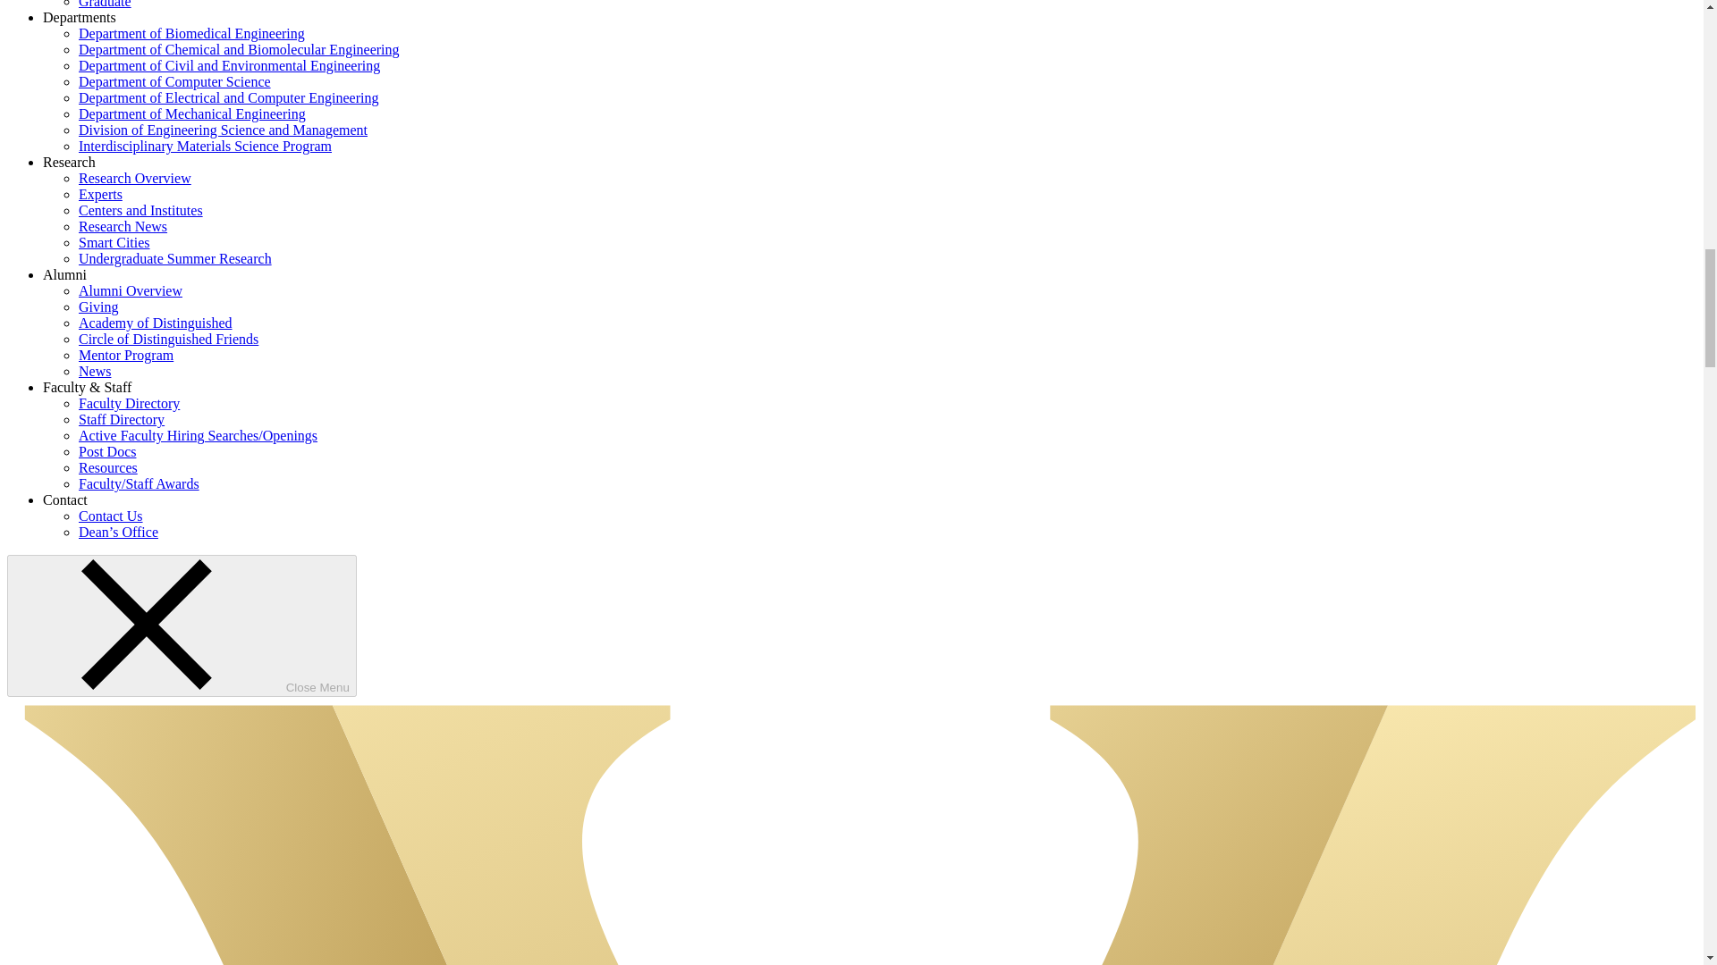 The width and height of the screenshot is (1717, 965). What do you see at coordinates (191, 113) in the screenshot?
I see `Department of Mechanical Engineering` at bounding box center [191, 113].